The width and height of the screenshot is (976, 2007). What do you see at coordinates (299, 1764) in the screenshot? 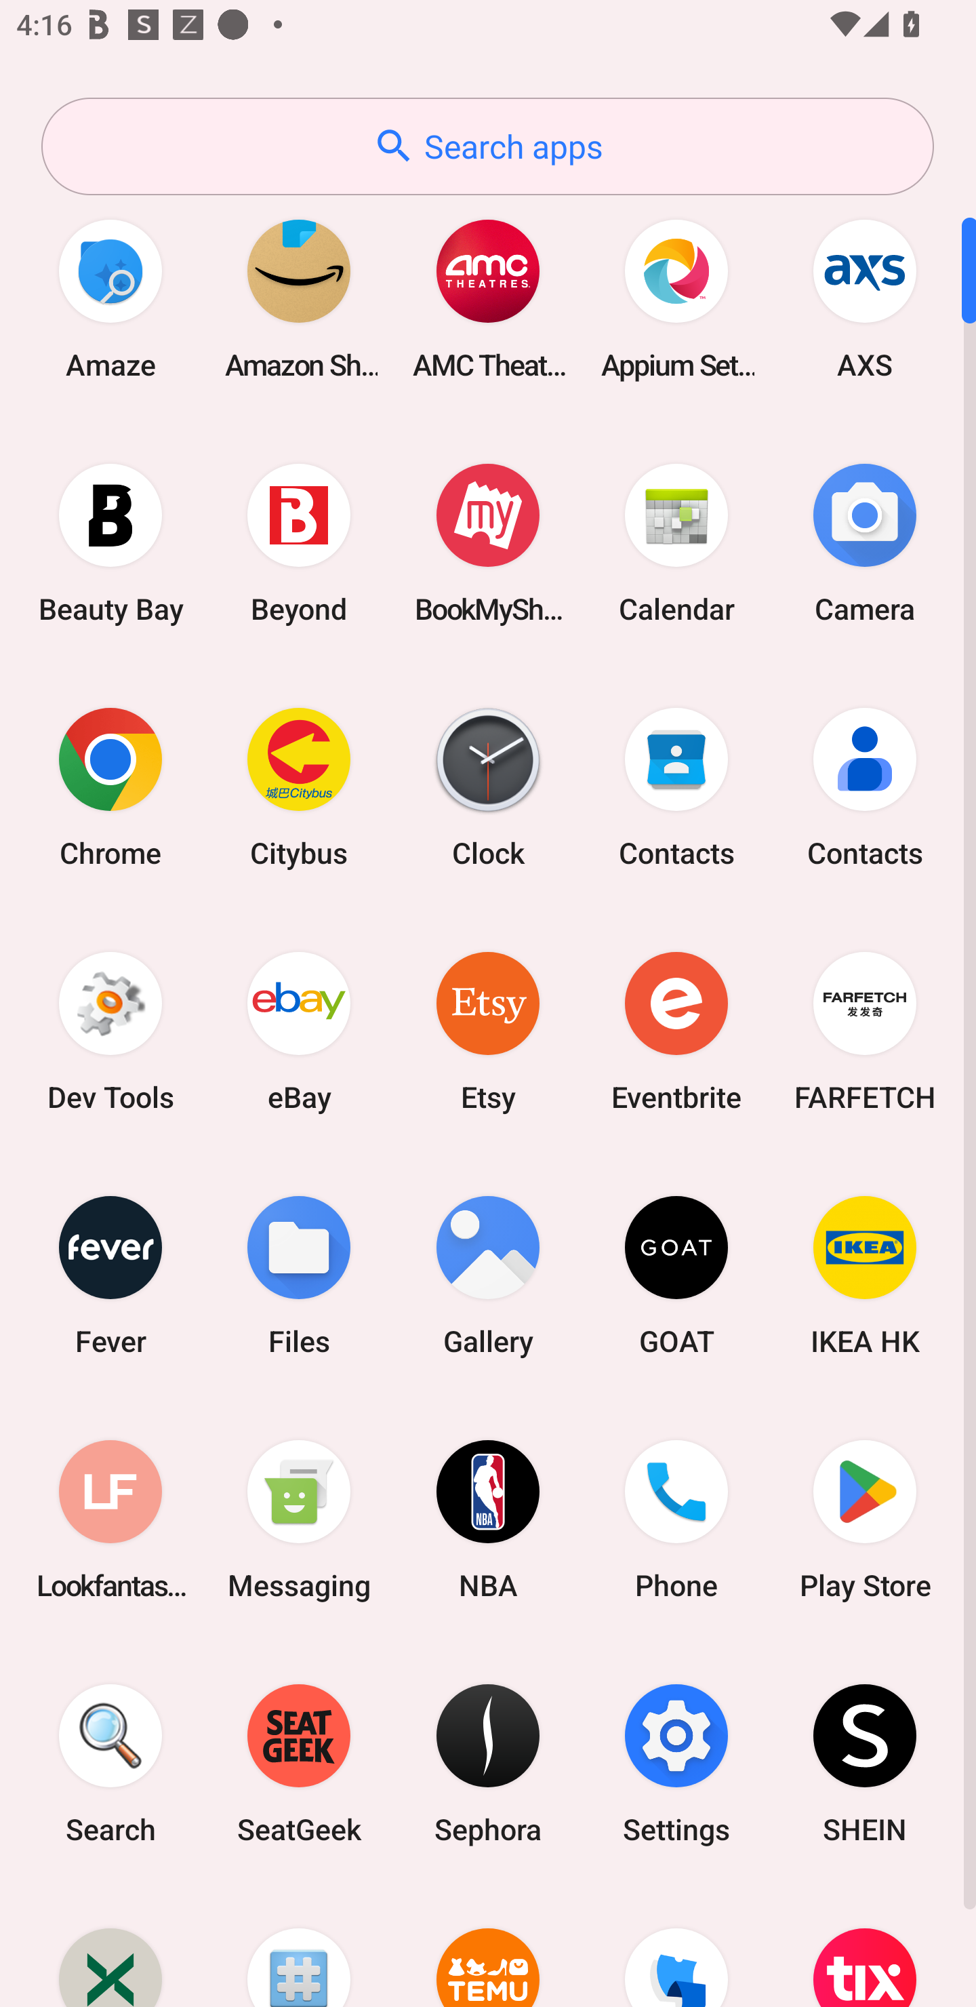
I see `SeatGeek` at bounding box center [299, 1764].